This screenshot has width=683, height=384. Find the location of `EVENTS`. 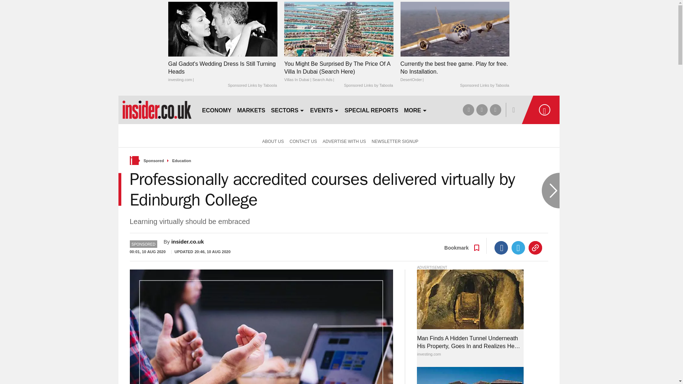

EVENTS is located at coordinates (324, 110).